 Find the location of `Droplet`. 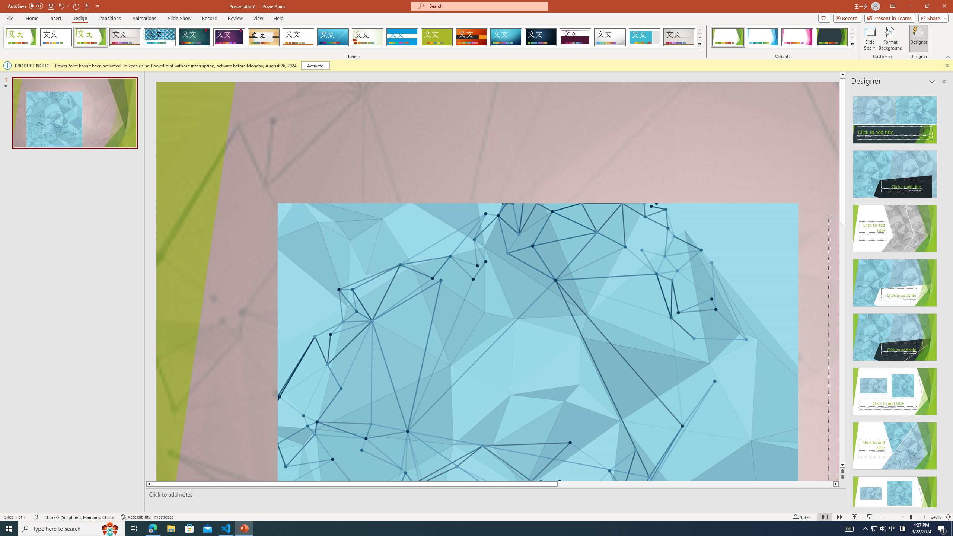

Droplet is located at coordinates (610, 37).